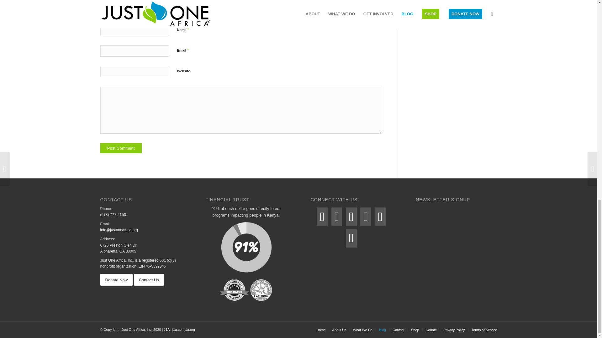  I want to click on Post Comment, so click(121, 148).